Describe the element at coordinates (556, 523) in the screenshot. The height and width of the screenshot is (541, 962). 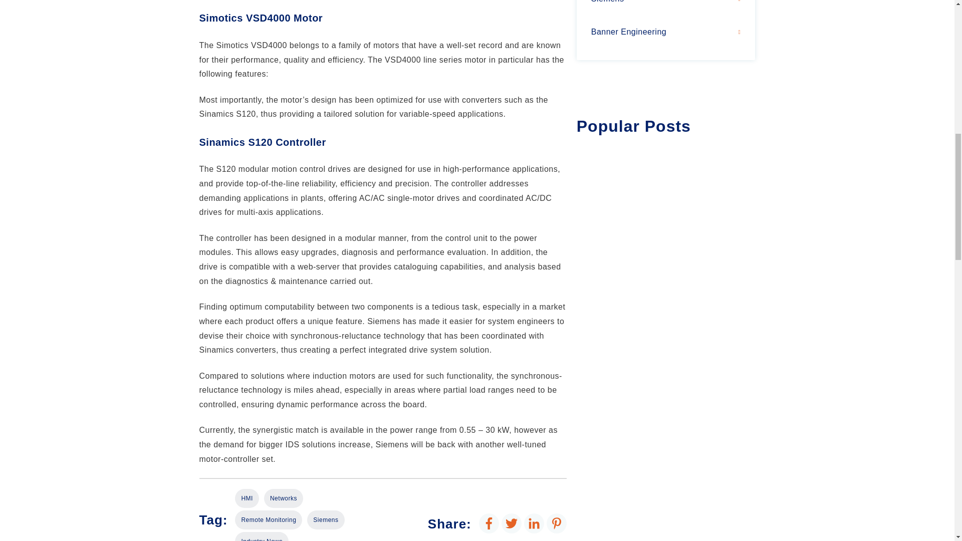
I see `Follow us on Pinterest` at that location.